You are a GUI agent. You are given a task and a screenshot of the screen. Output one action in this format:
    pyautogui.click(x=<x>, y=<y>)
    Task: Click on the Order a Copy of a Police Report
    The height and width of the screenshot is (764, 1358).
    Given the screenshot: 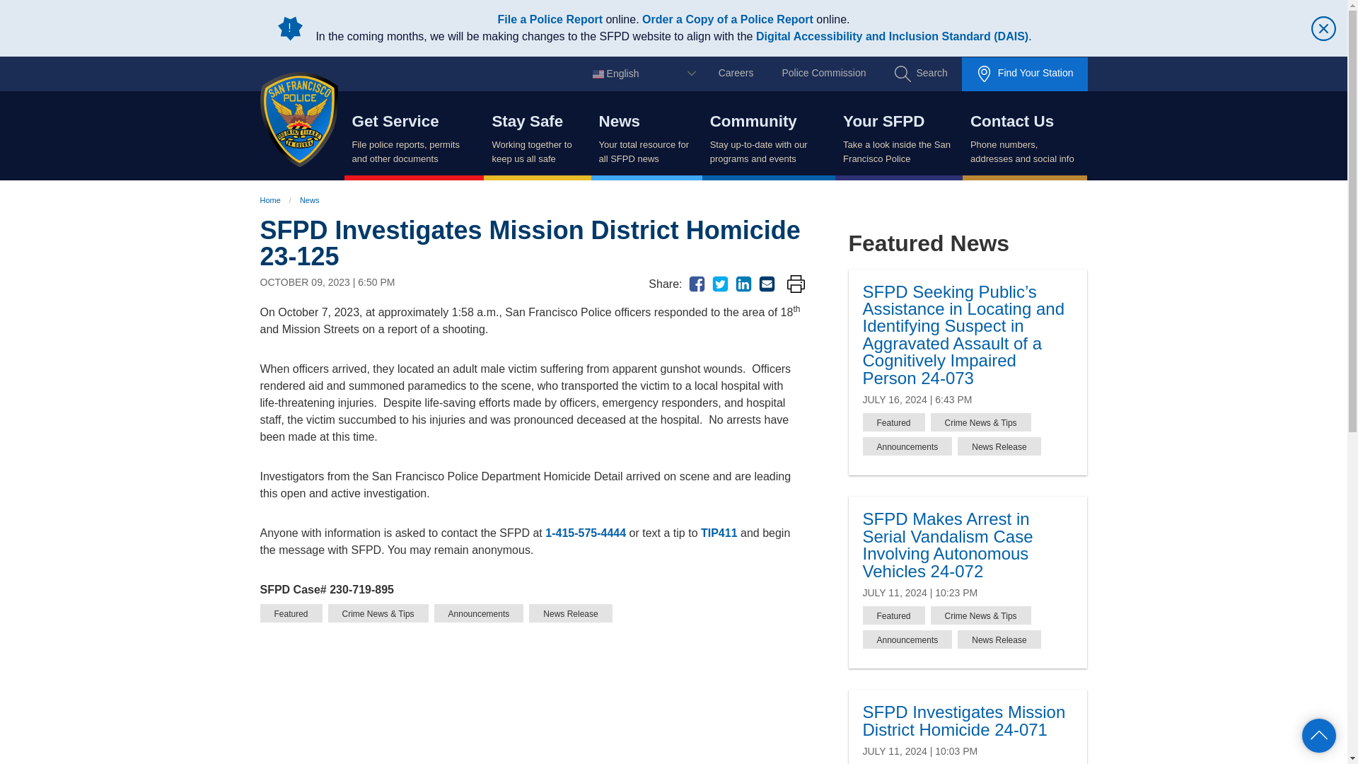 What is the action you would take?
    pyautogui.click(x=728, y=19)
    